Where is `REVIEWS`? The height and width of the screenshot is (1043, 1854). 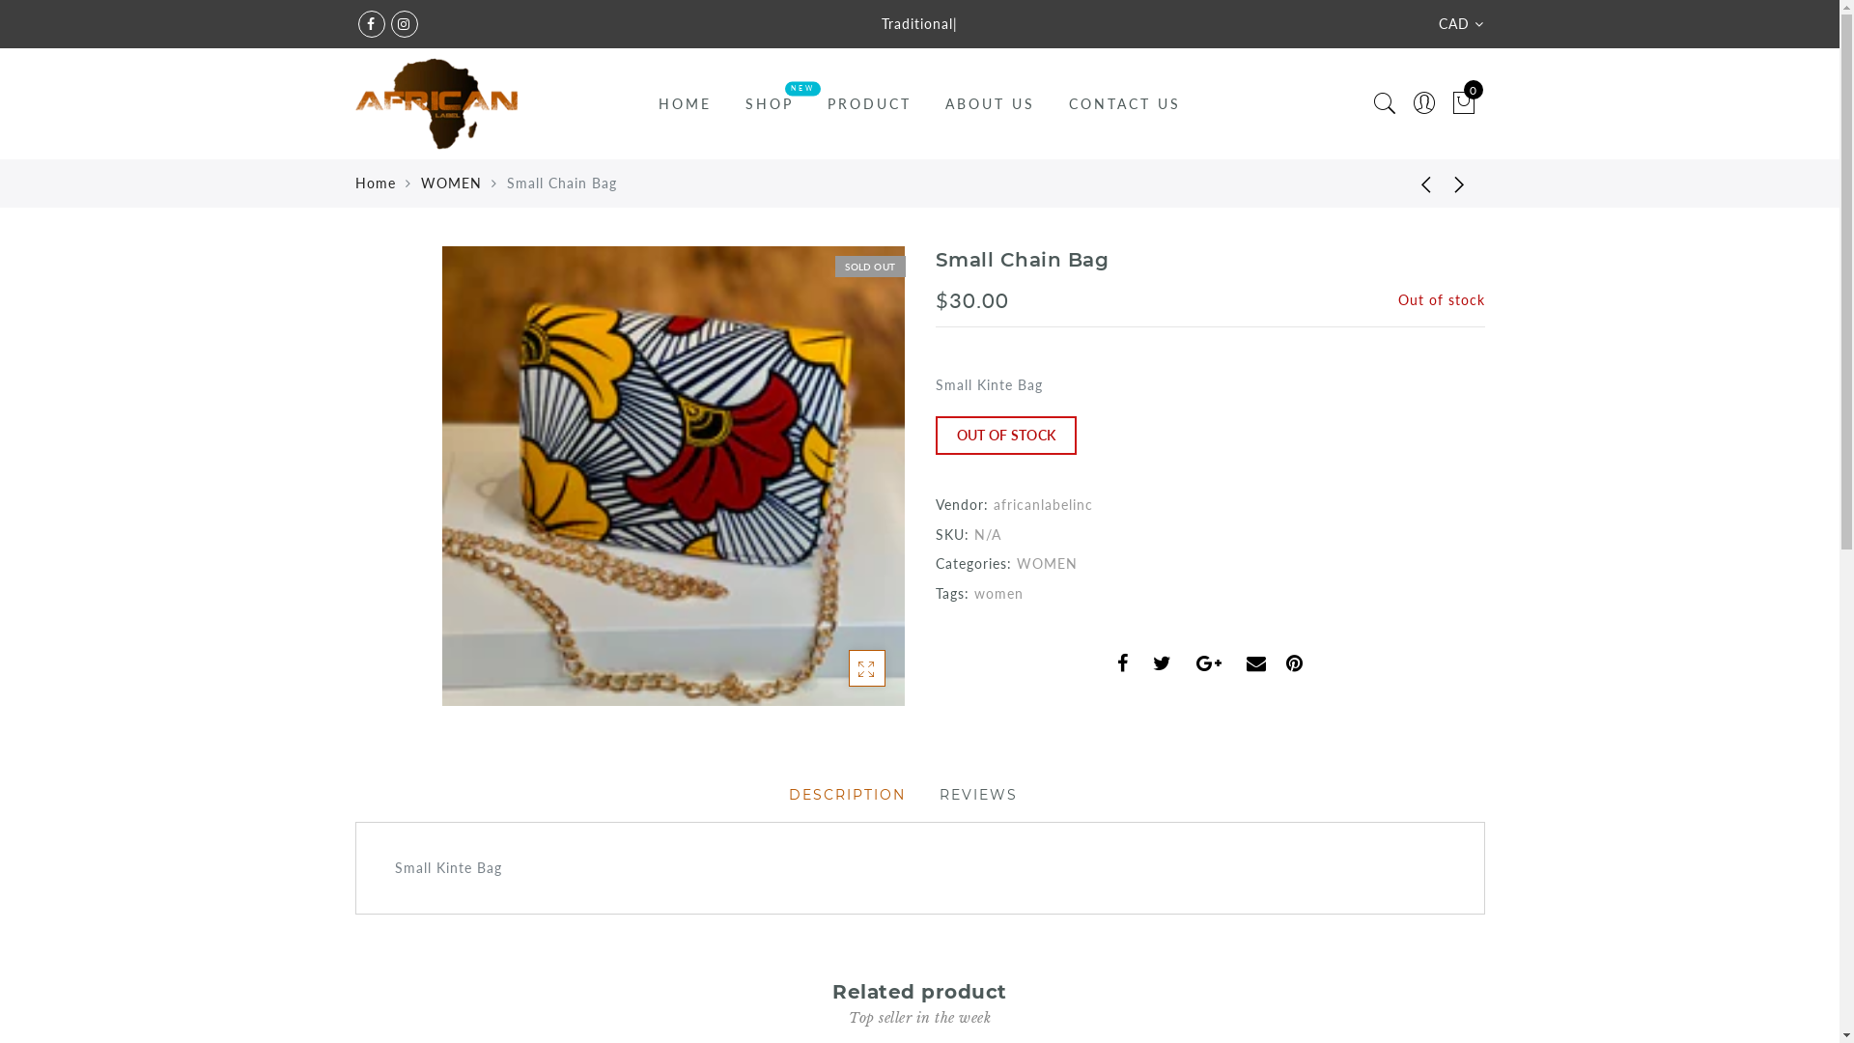
REVIEWS is located at coordinates (977, 795).